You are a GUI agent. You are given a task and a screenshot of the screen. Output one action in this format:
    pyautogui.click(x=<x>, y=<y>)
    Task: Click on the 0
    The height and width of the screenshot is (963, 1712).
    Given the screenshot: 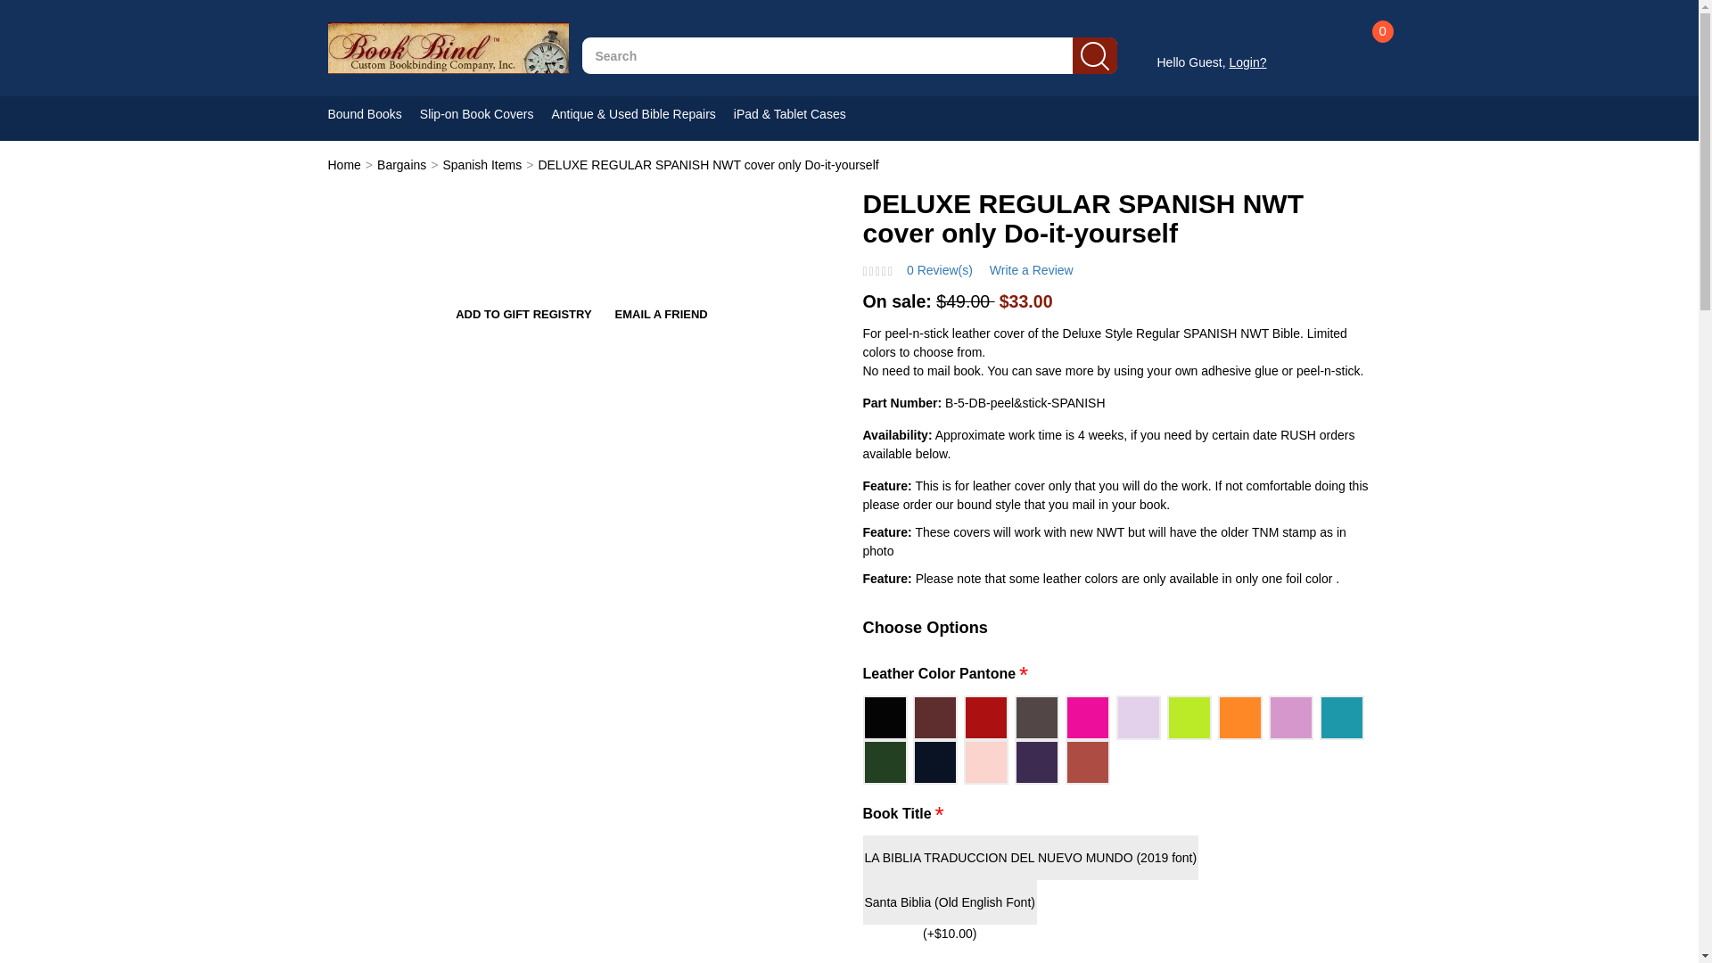 What is the action you would take?
    pyautogui.click(x=1361, y=82)
    